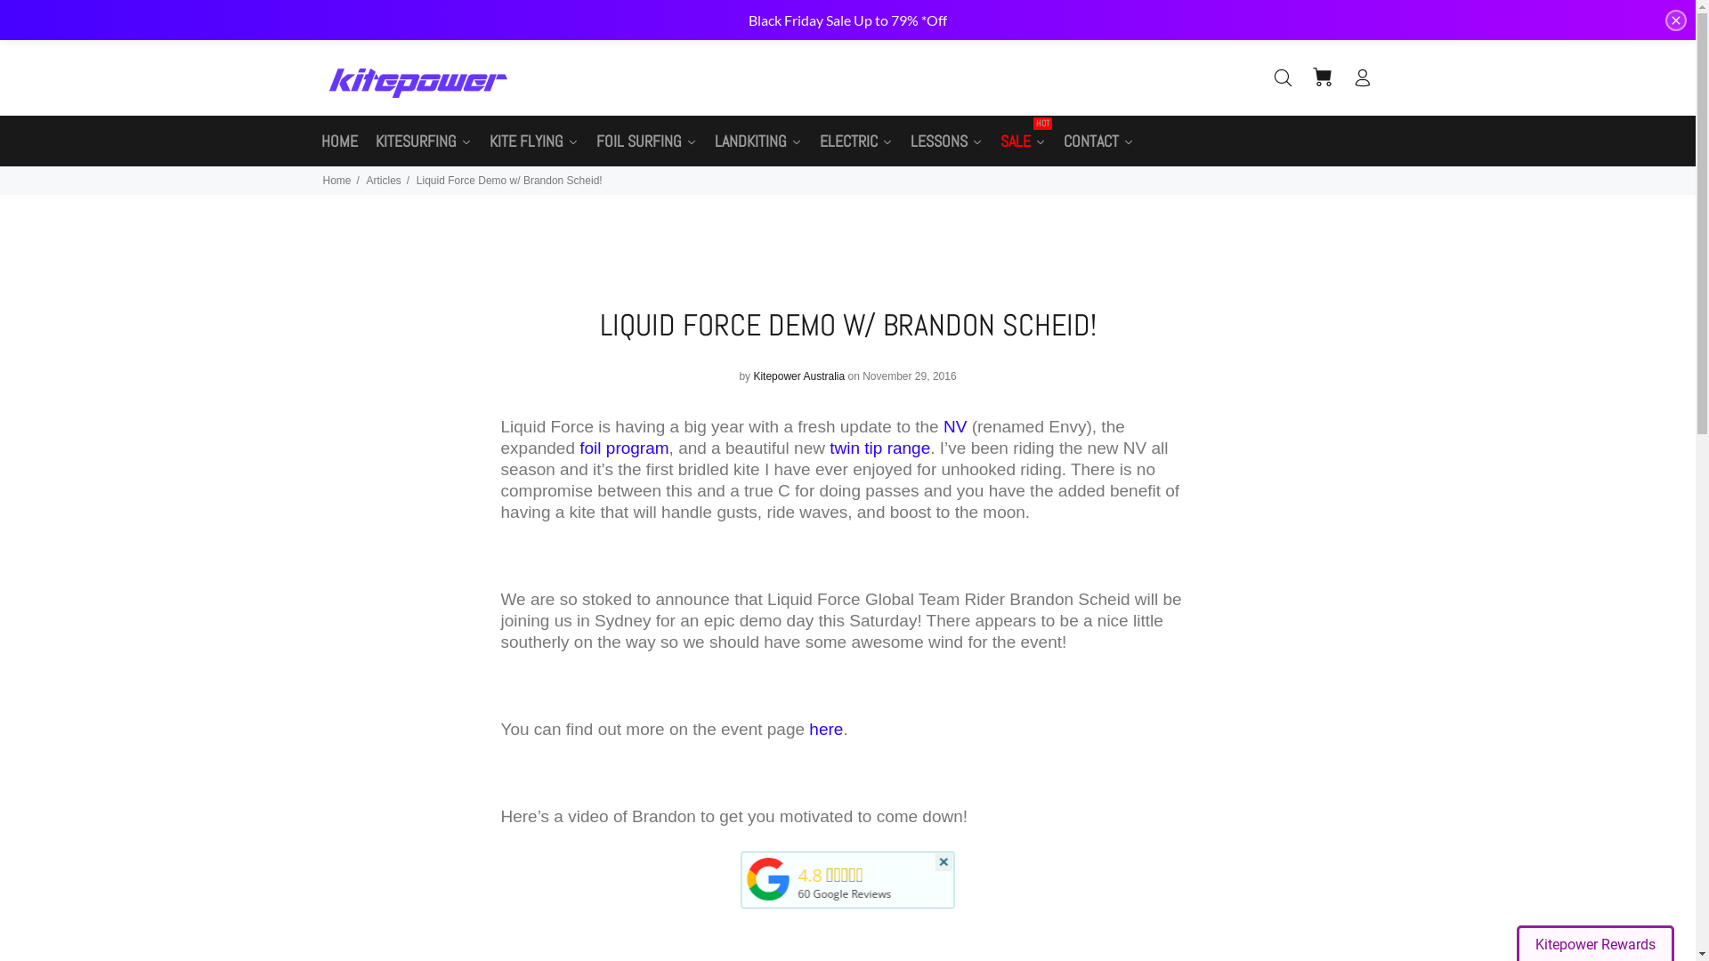  What do you see at coordinates (336, 181) in the screenshot?
I see `Home` at bounding box center [336, 181].